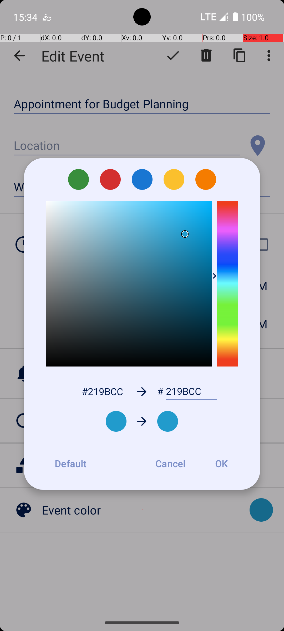 The height and width of the screenshot is (631, 284). What do you see at coordinates (191, 391) in the screenshot?
I see `219BCC` at bounding box center [191, 391].